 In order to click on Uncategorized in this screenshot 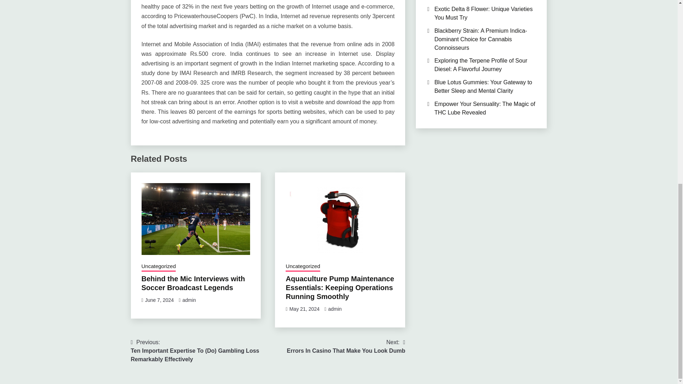, I will do `click(159, 267)`.